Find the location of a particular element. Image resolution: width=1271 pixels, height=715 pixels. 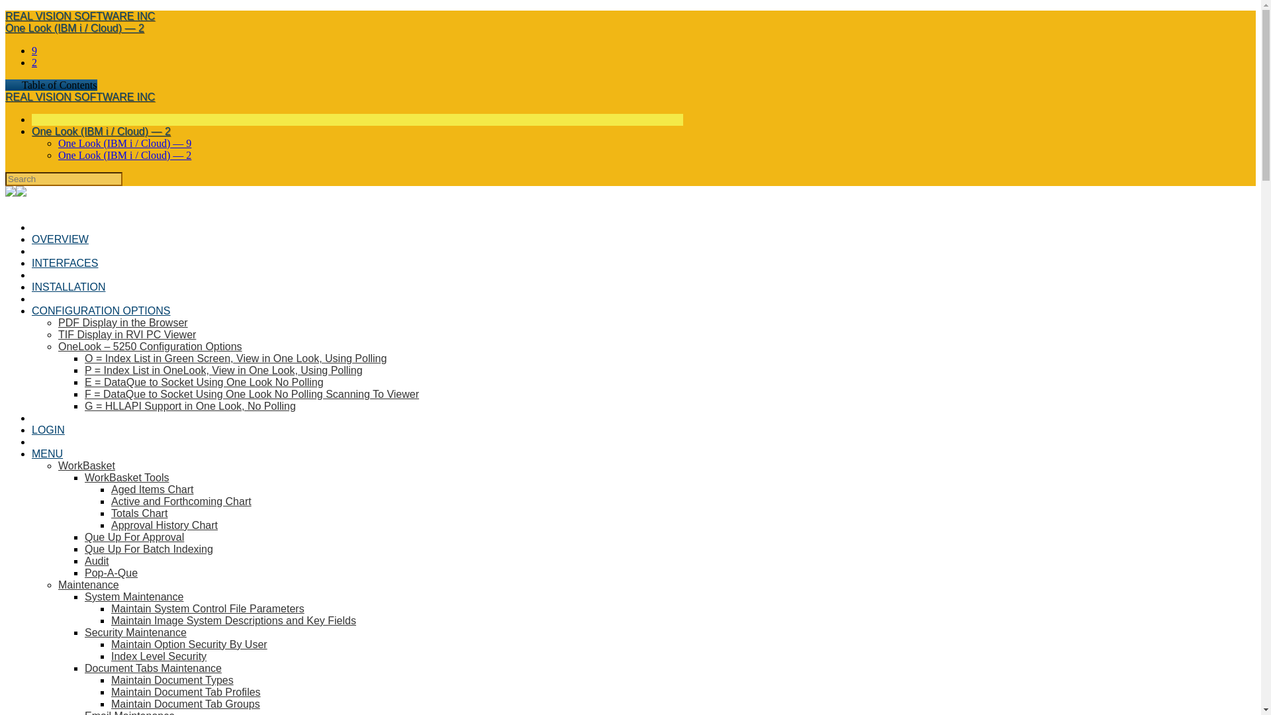

REAL VISION SOFTWARE INC is located at coordinates (79, 16).